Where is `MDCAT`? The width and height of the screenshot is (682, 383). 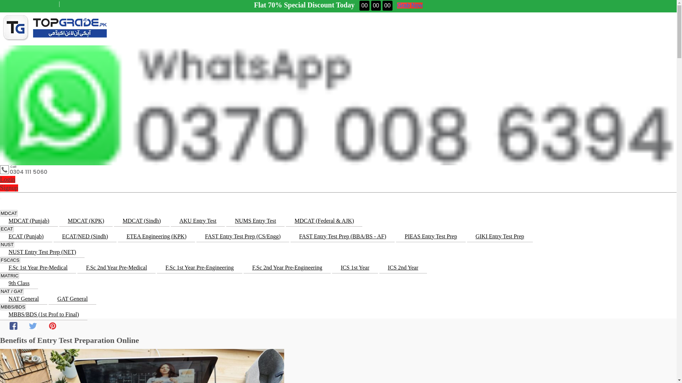 MDCAT is located at coordinates (9, 213).